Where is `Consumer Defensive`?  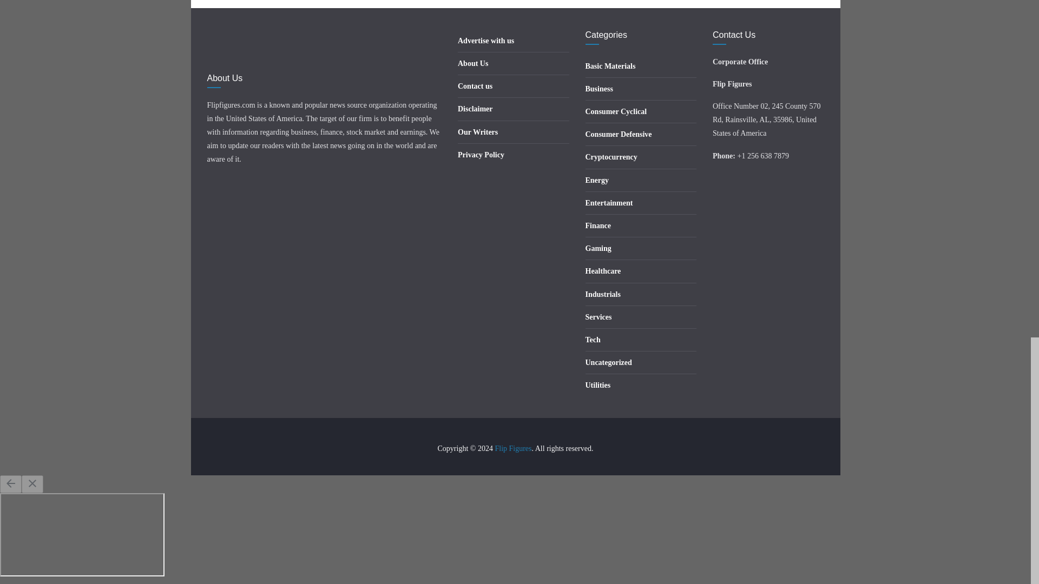
Consumer Defensive is located at coordinates (619, 134).